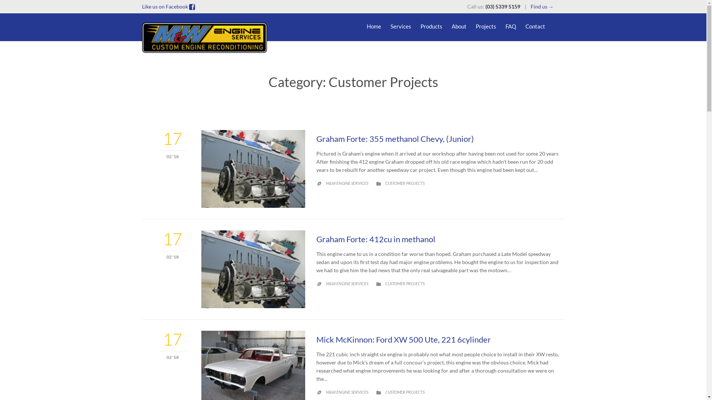 The image size is (712, 400). Describe the element at coordinates (403, 339) in the screenshot. I see `Mick McKinnon: Ford XW 500 Ute, 221 6cylinder` at that location.